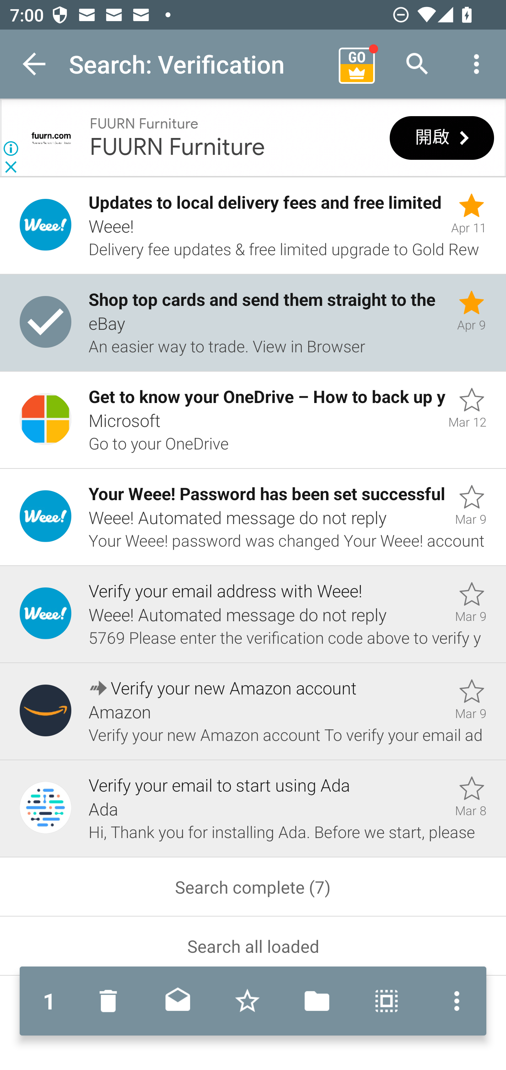  Describe the element at coordinates (442, 139) in the screenshot. I see `開啟` at that location.